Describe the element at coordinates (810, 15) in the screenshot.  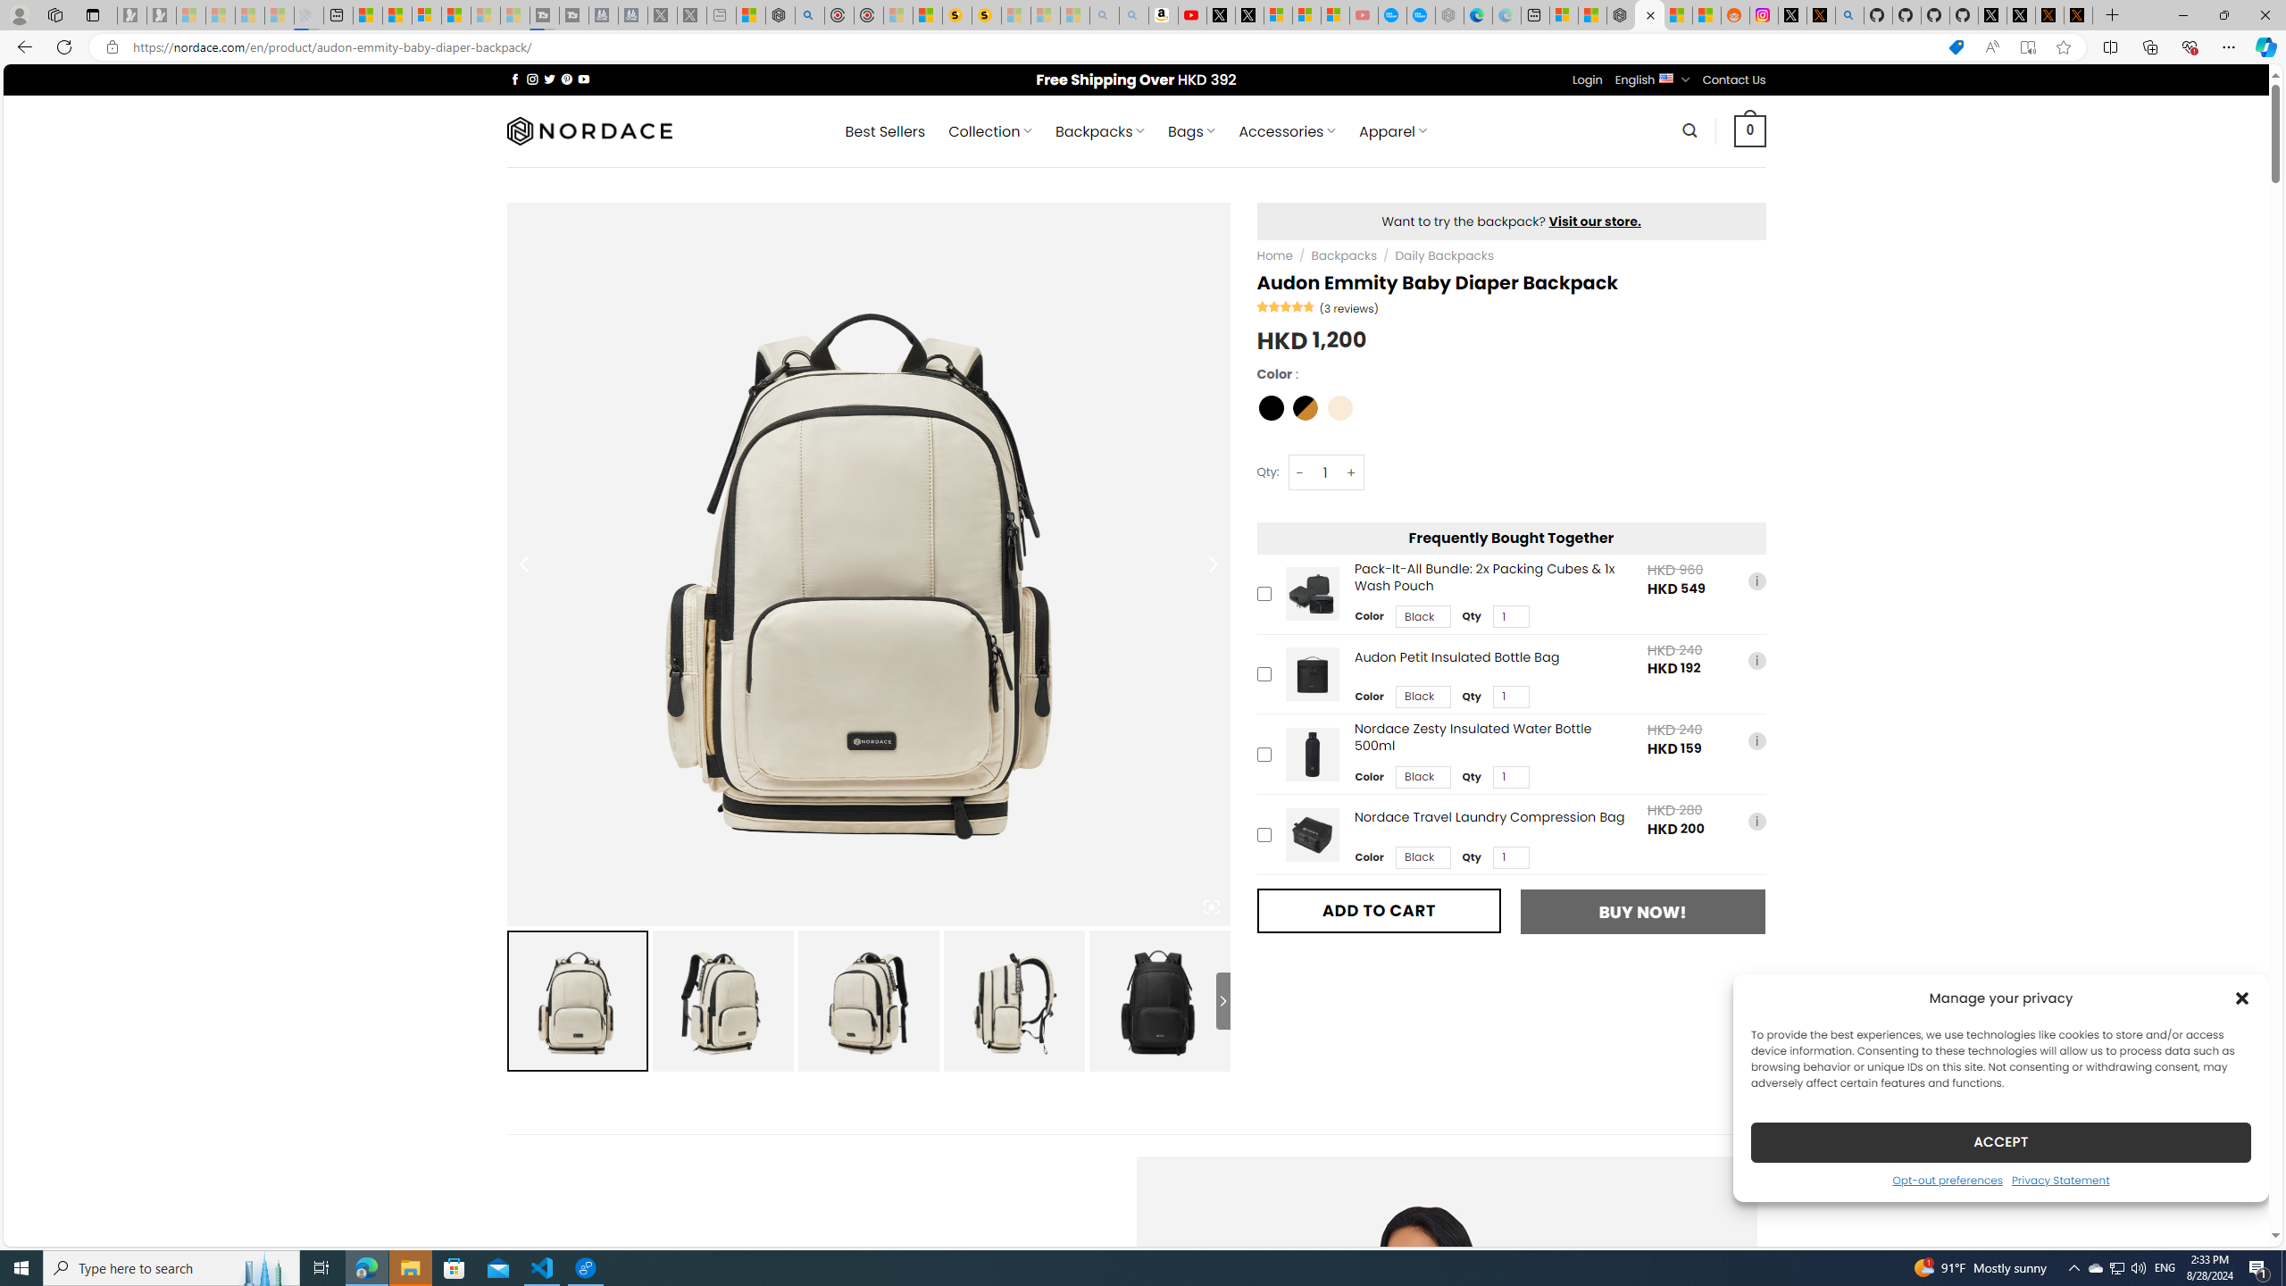
I see `poe - Search` at that location.